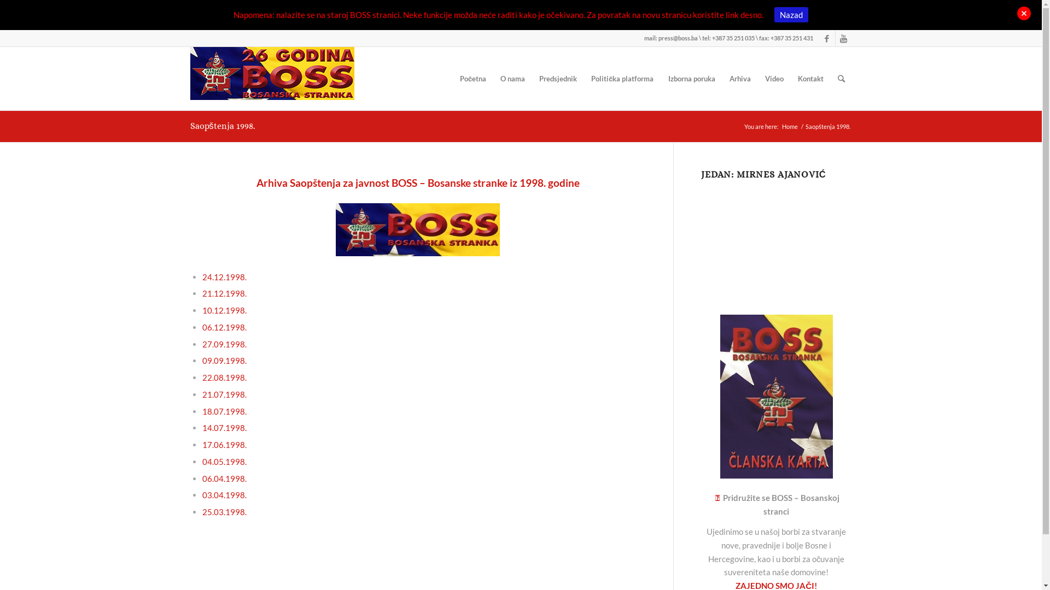 This screenshot has height=590, width=1050. What do you see at coordinates (790, 127) in the screenshot?
I see `Home` at bounding box center [790, 127].